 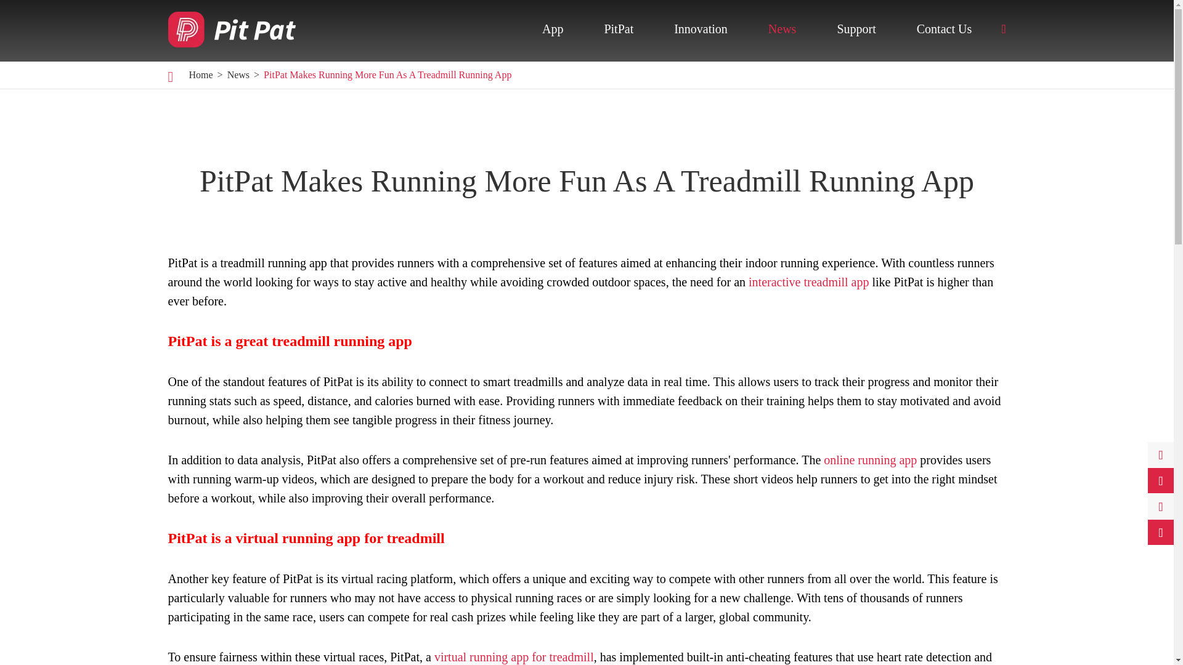 What do you see at coordinates (387, 75) in the screenshot?
I see `PitPat Makes Running More Fun As A Treadmill Running App` at bounding box center [387, 75].